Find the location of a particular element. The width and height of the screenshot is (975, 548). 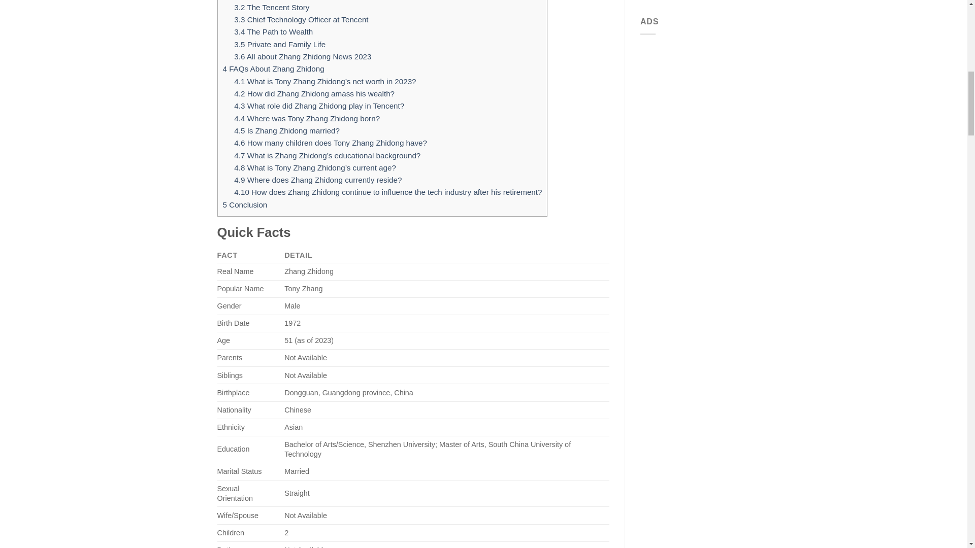

3.6 All about Zhang Zhidong News 2023 is located at coordinates (303, 56).